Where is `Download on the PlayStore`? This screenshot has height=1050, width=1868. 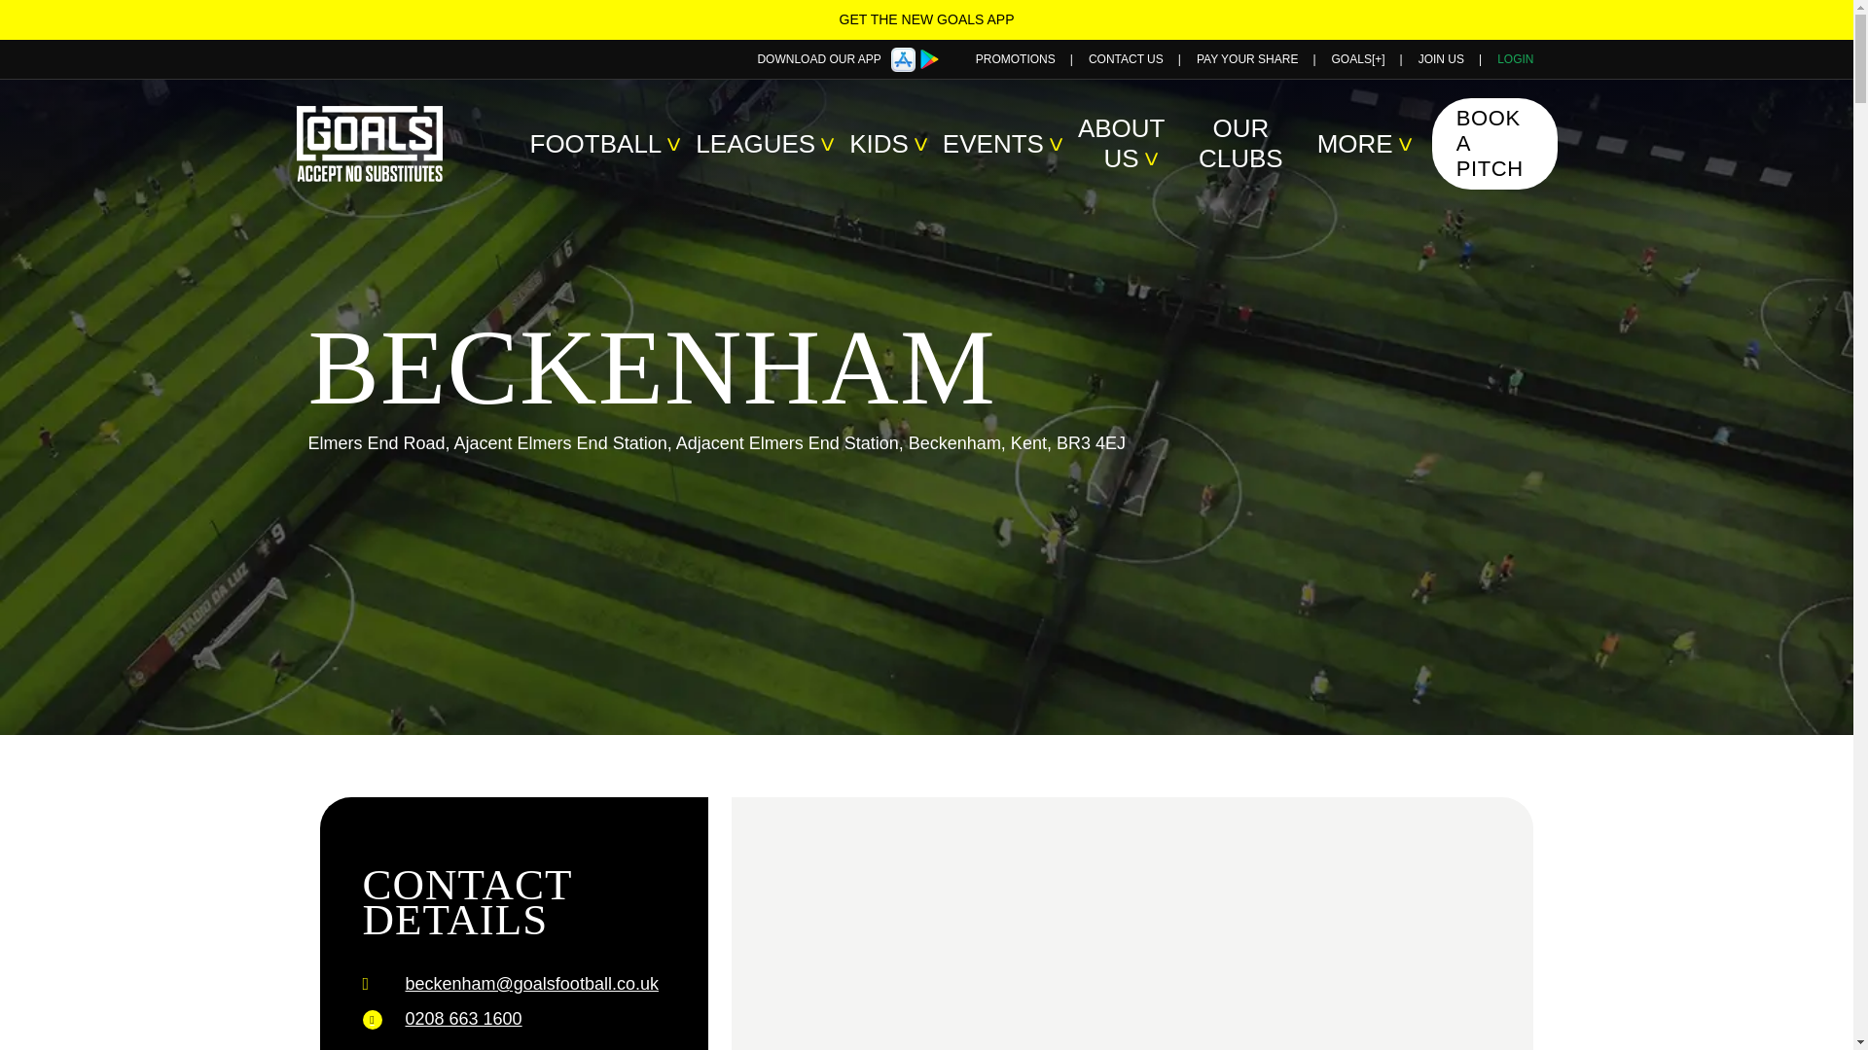 Download on the PlayStore is located at coordinates (930, 58).